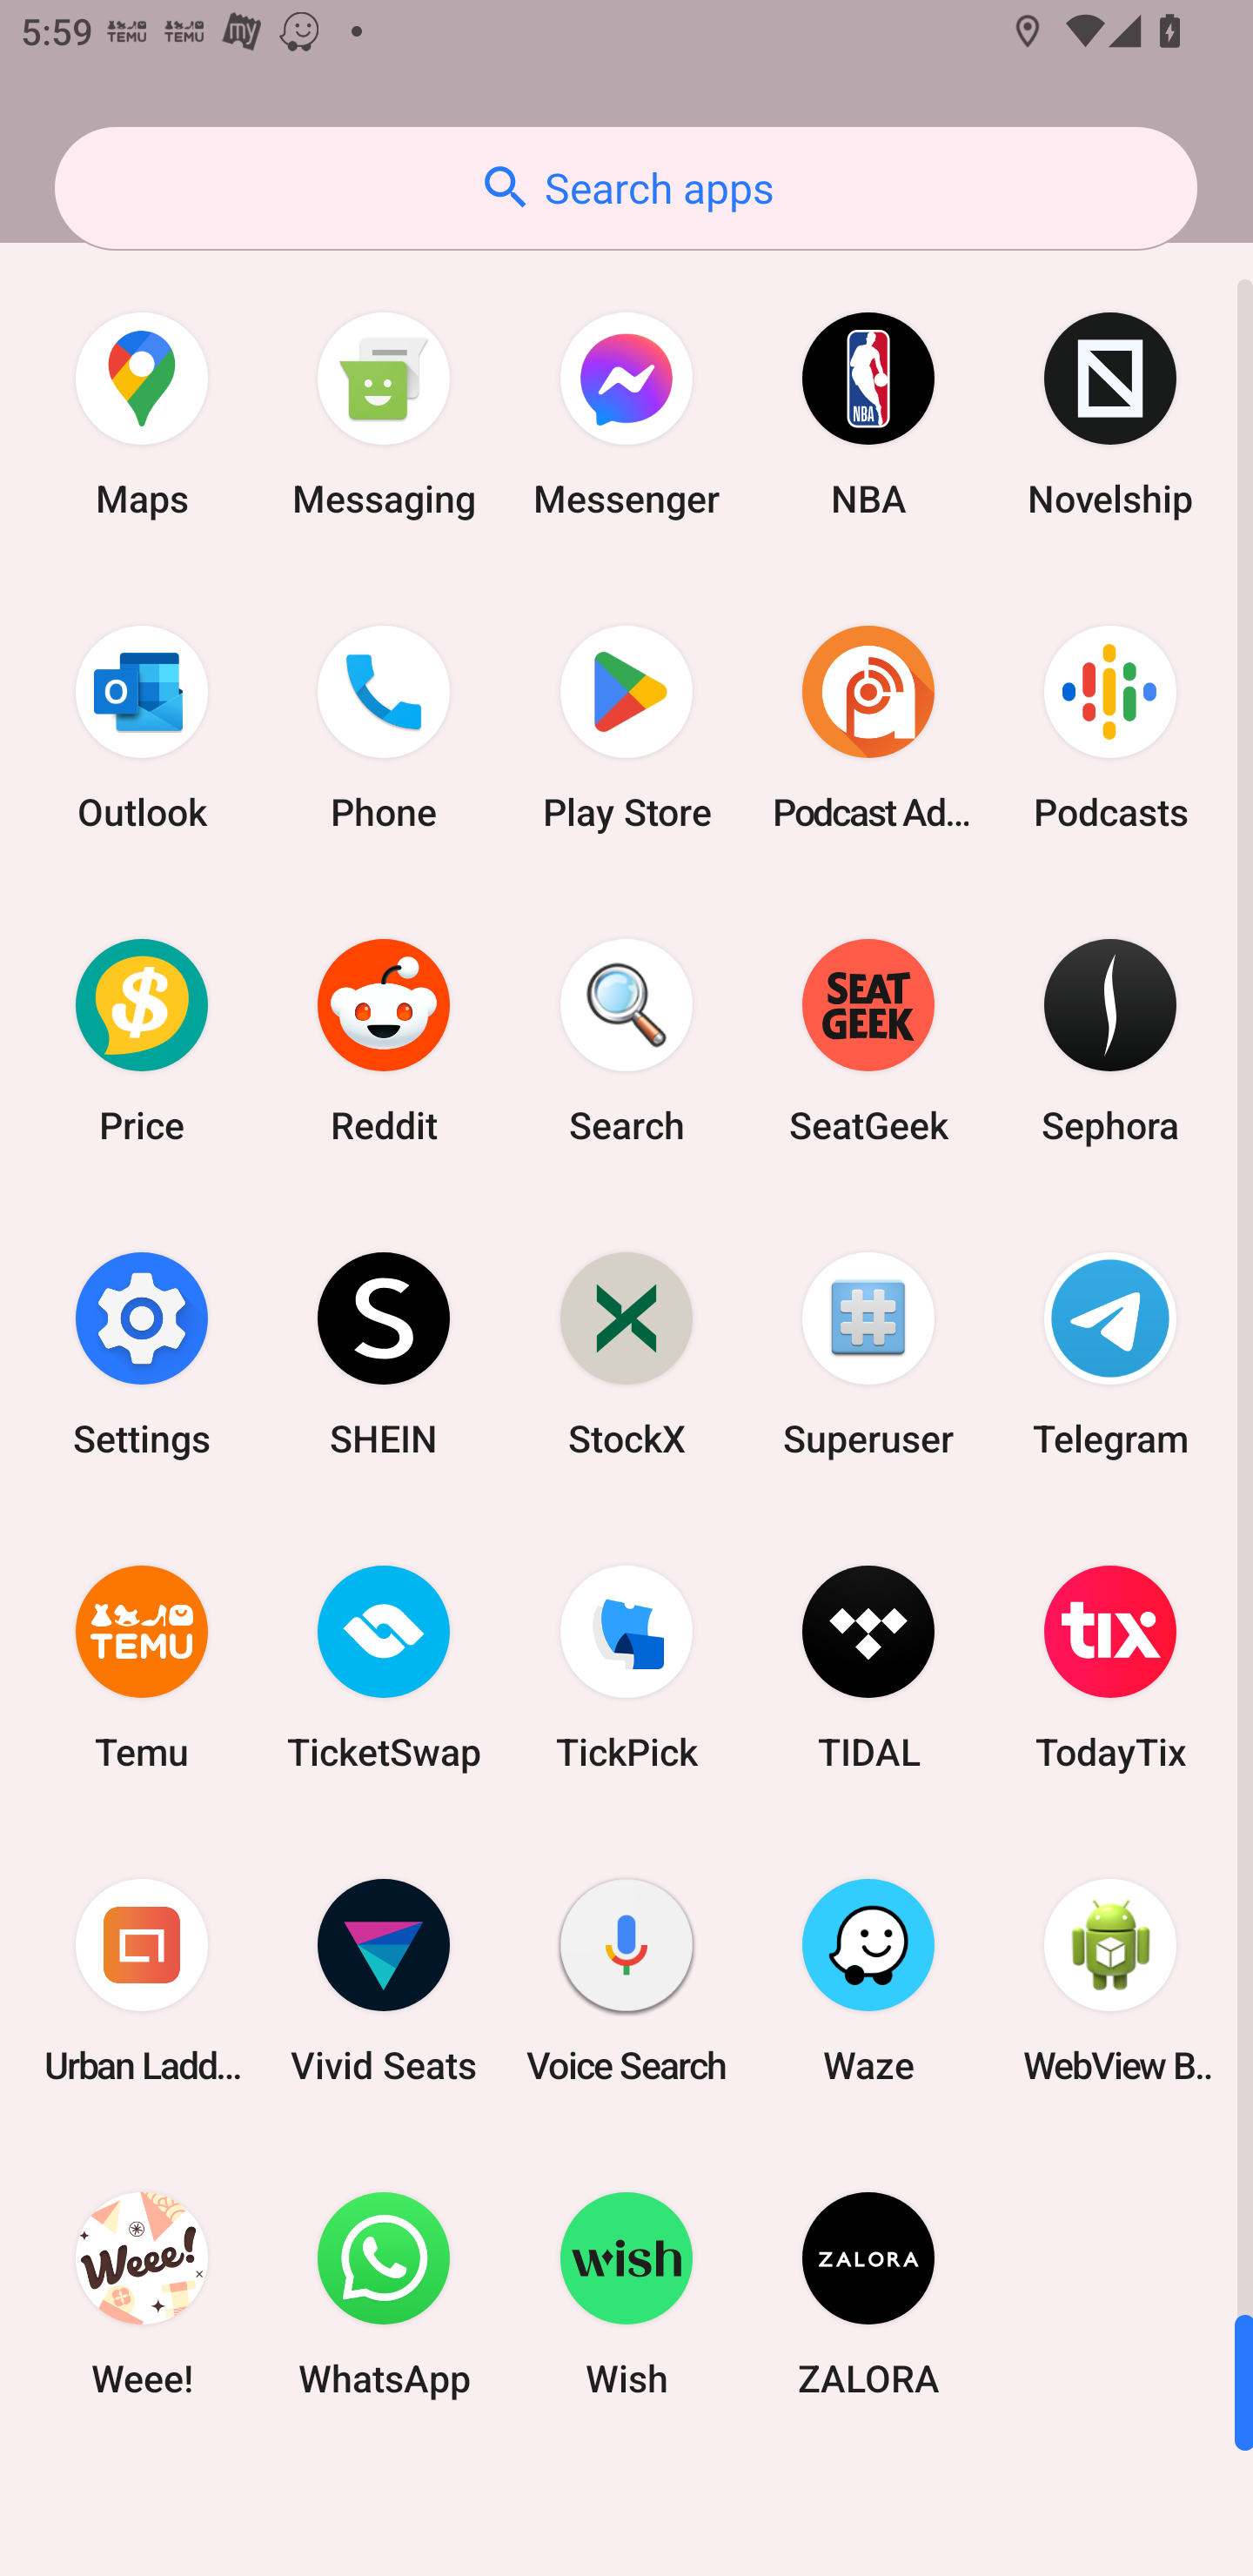 The height and width of the screenshot is (2576, 1253). I want to click on Settings, so click(142, 1353).